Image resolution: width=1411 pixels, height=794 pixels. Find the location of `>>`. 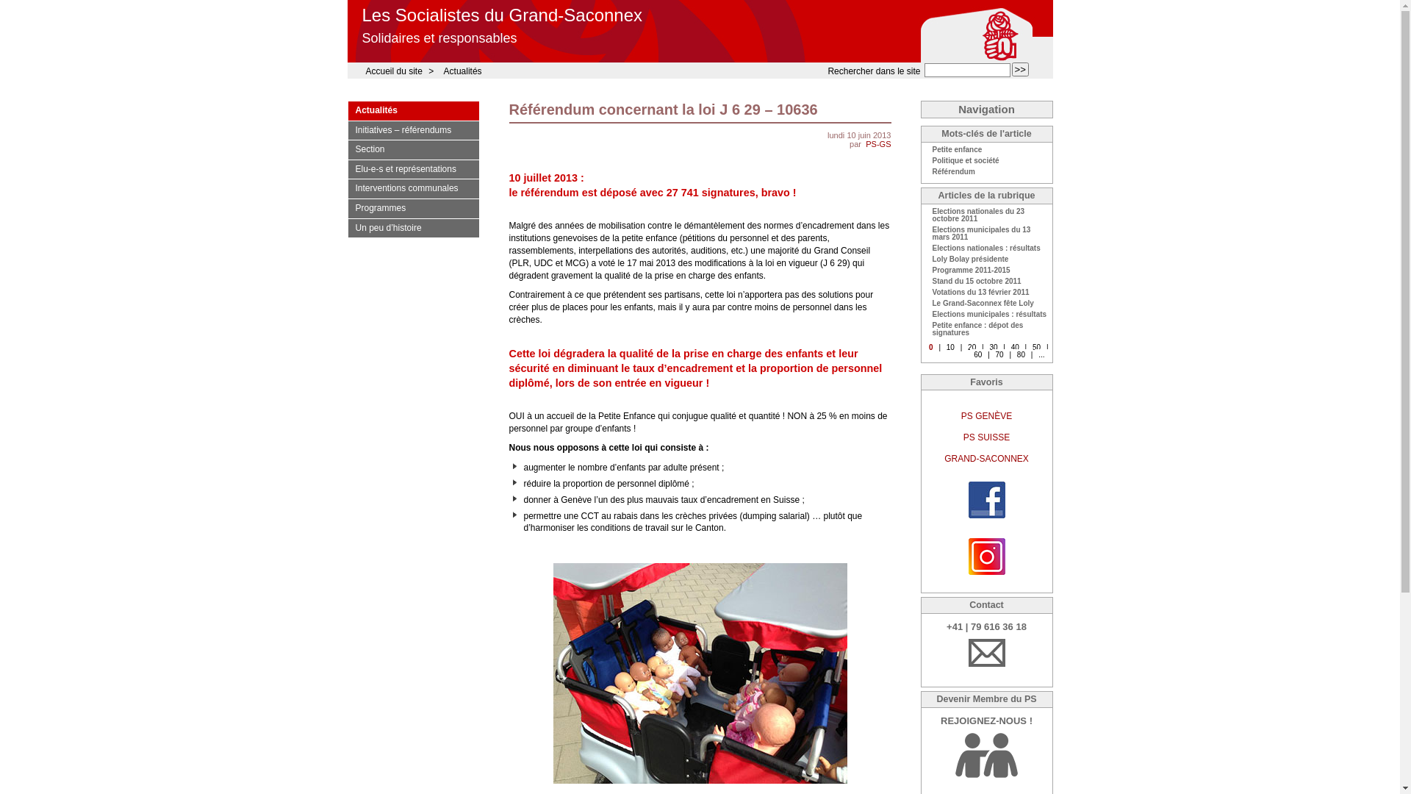

>> is located at coordinates (1020, 69).